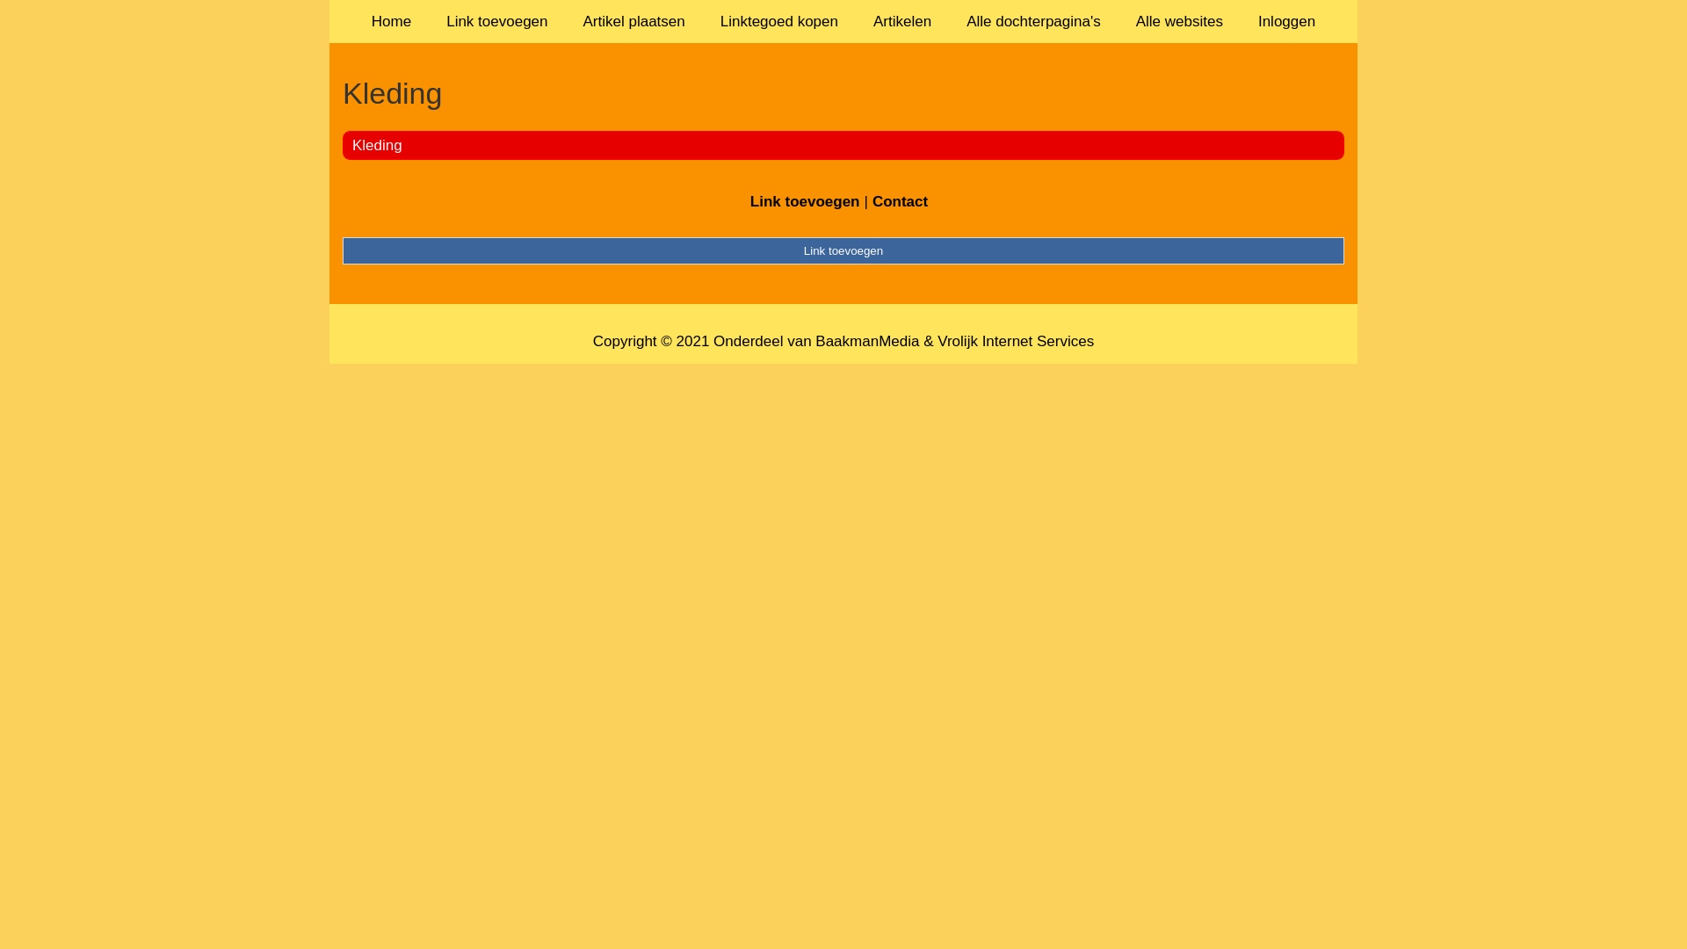 This screenshot has height=949, width=1687. Describe the element at coordinates (843, 250) in the screenshot. I see `Link toevoegen` at that location.